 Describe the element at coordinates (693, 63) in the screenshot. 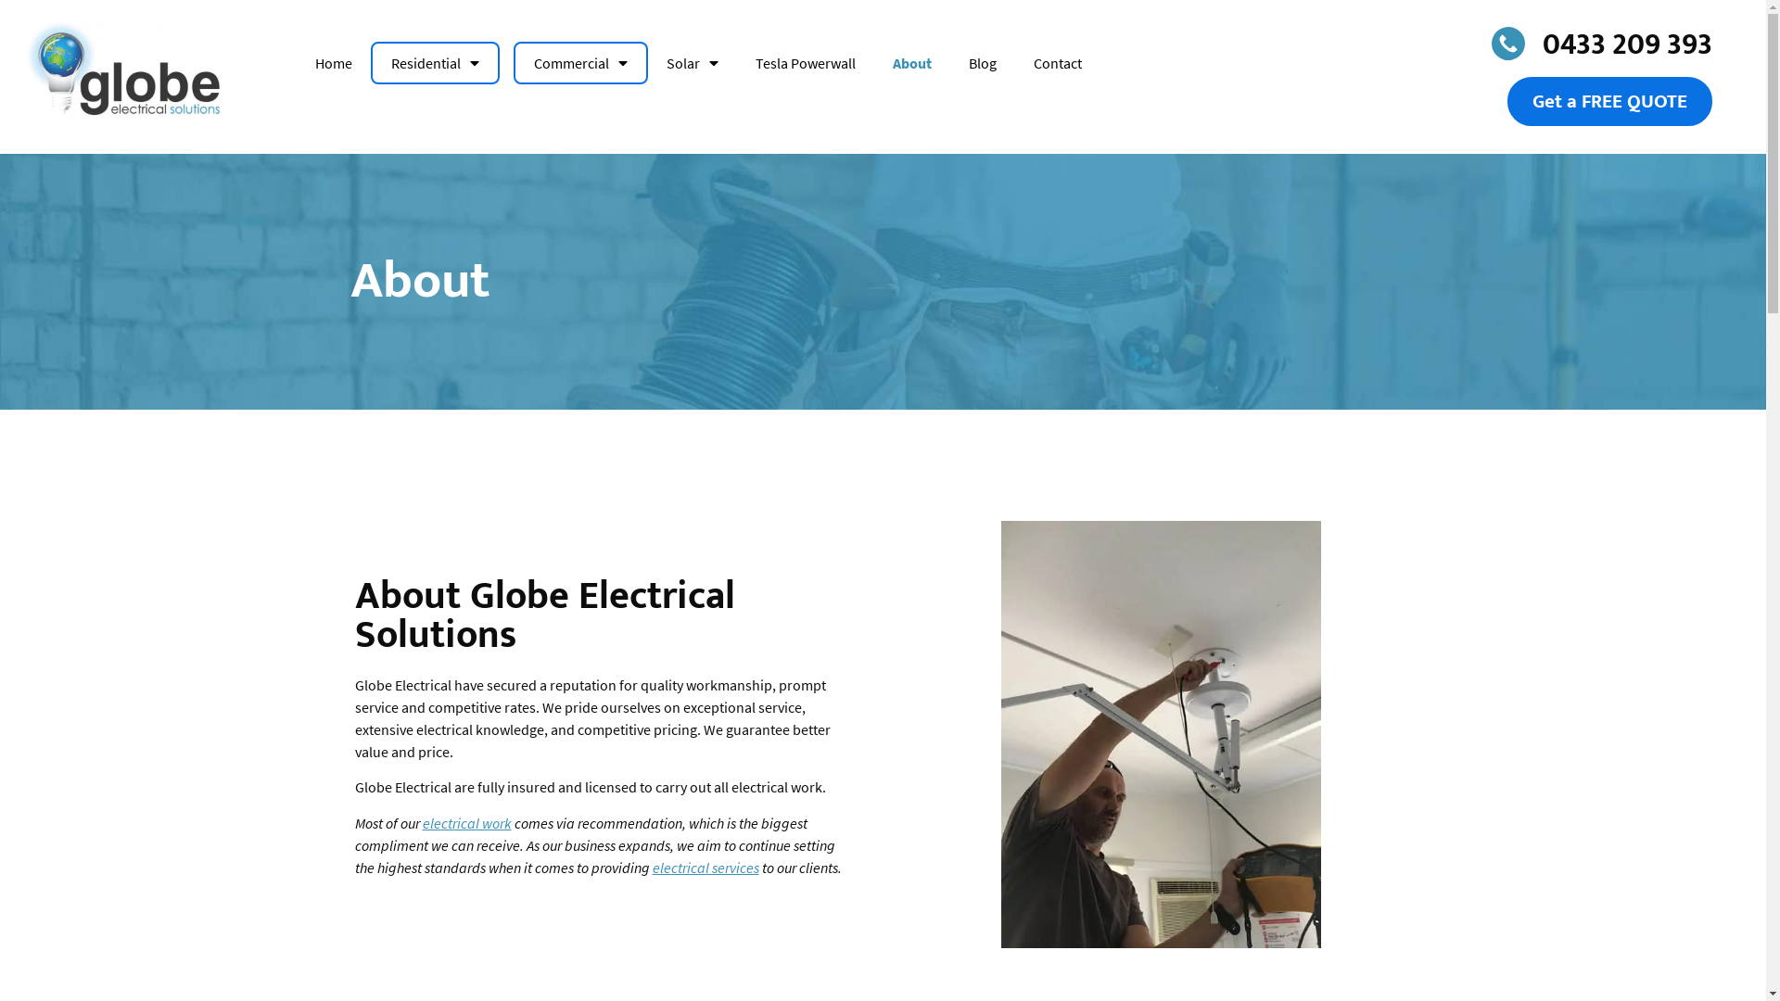

I see `Solar` at that location.